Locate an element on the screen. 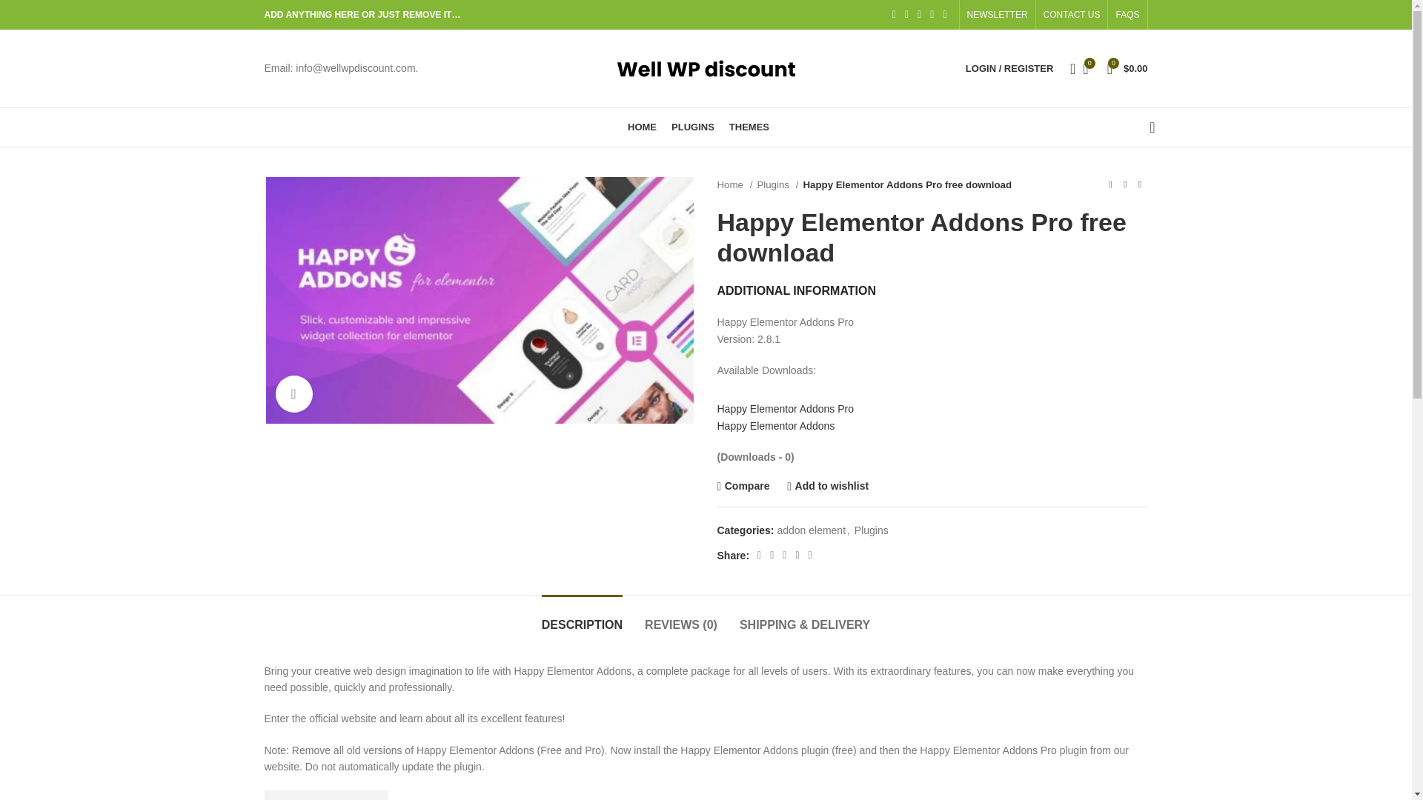  PLUGINS is located at coordinates (692, 127).